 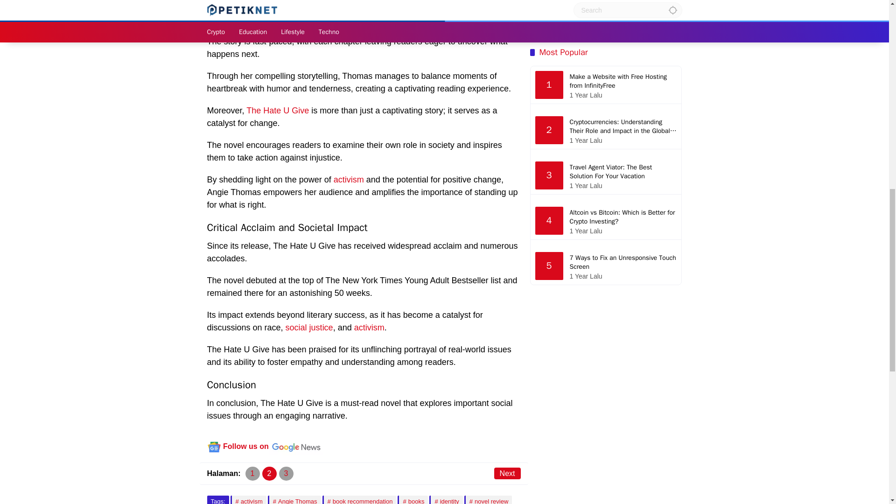 What do you see at coordinates (348, 179) in the screenshot?
I see `activism` at bounding box center [348, 179].